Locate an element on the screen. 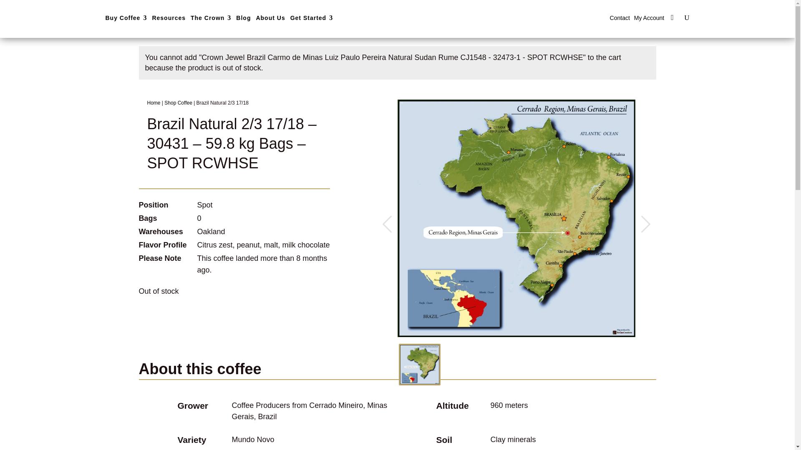  Buy Coffee is located at coordinates (126, 17).